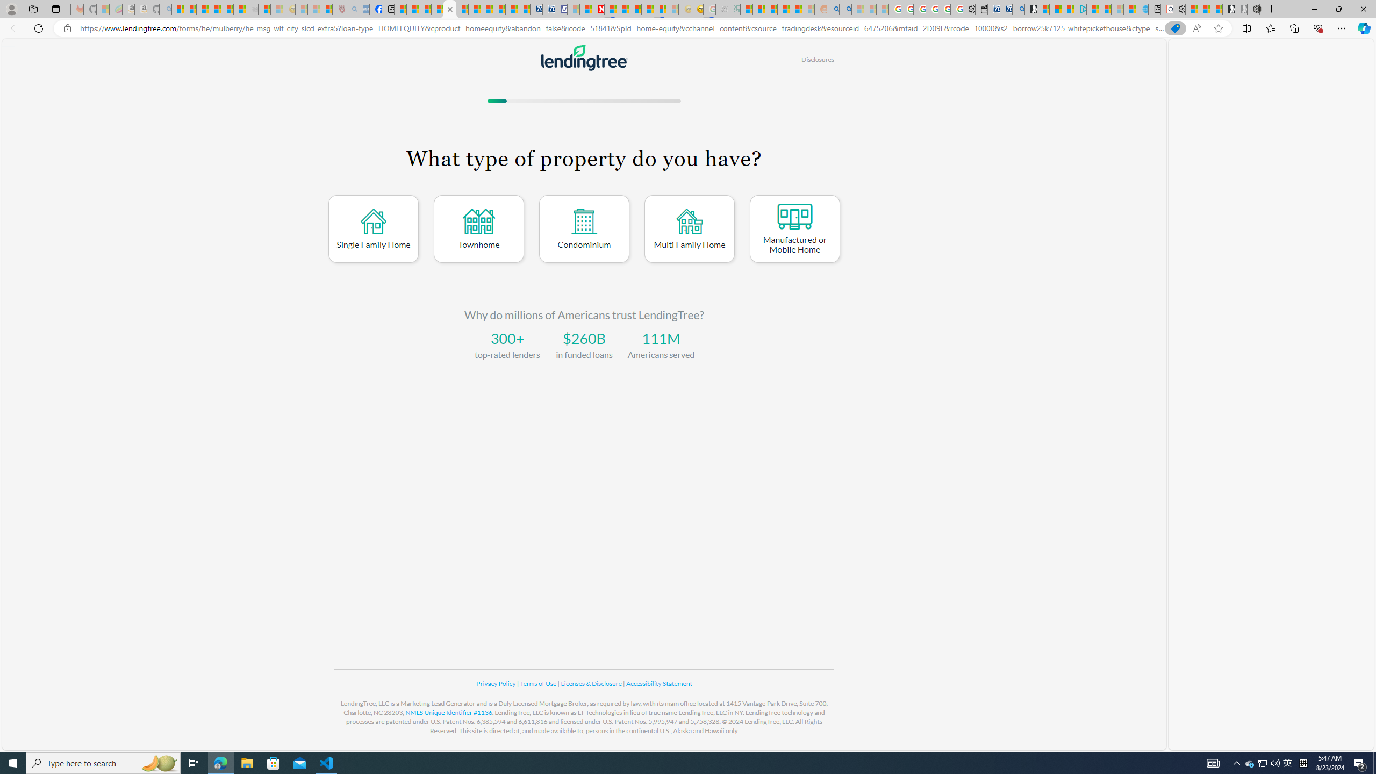 The height and width of the screenshot is (774, 1376). What do you see at coordinates (980, 9) in the screenshot?
I see `Wallet` at bounding box center [980, 9].